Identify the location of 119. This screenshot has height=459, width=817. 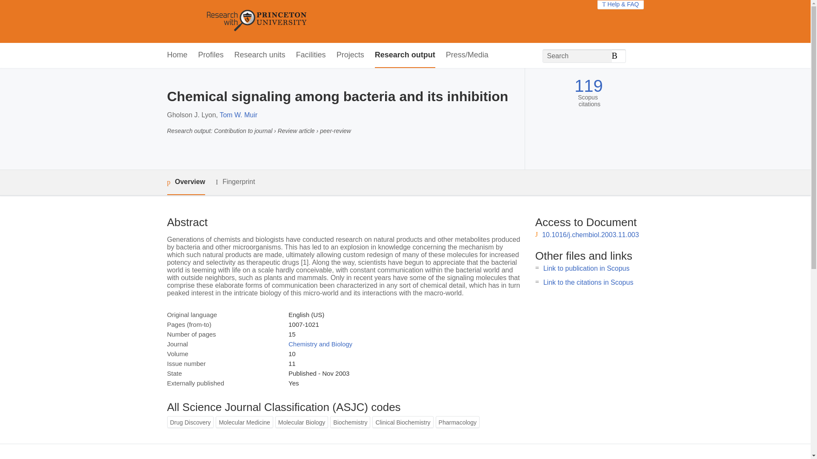
(588, 86).